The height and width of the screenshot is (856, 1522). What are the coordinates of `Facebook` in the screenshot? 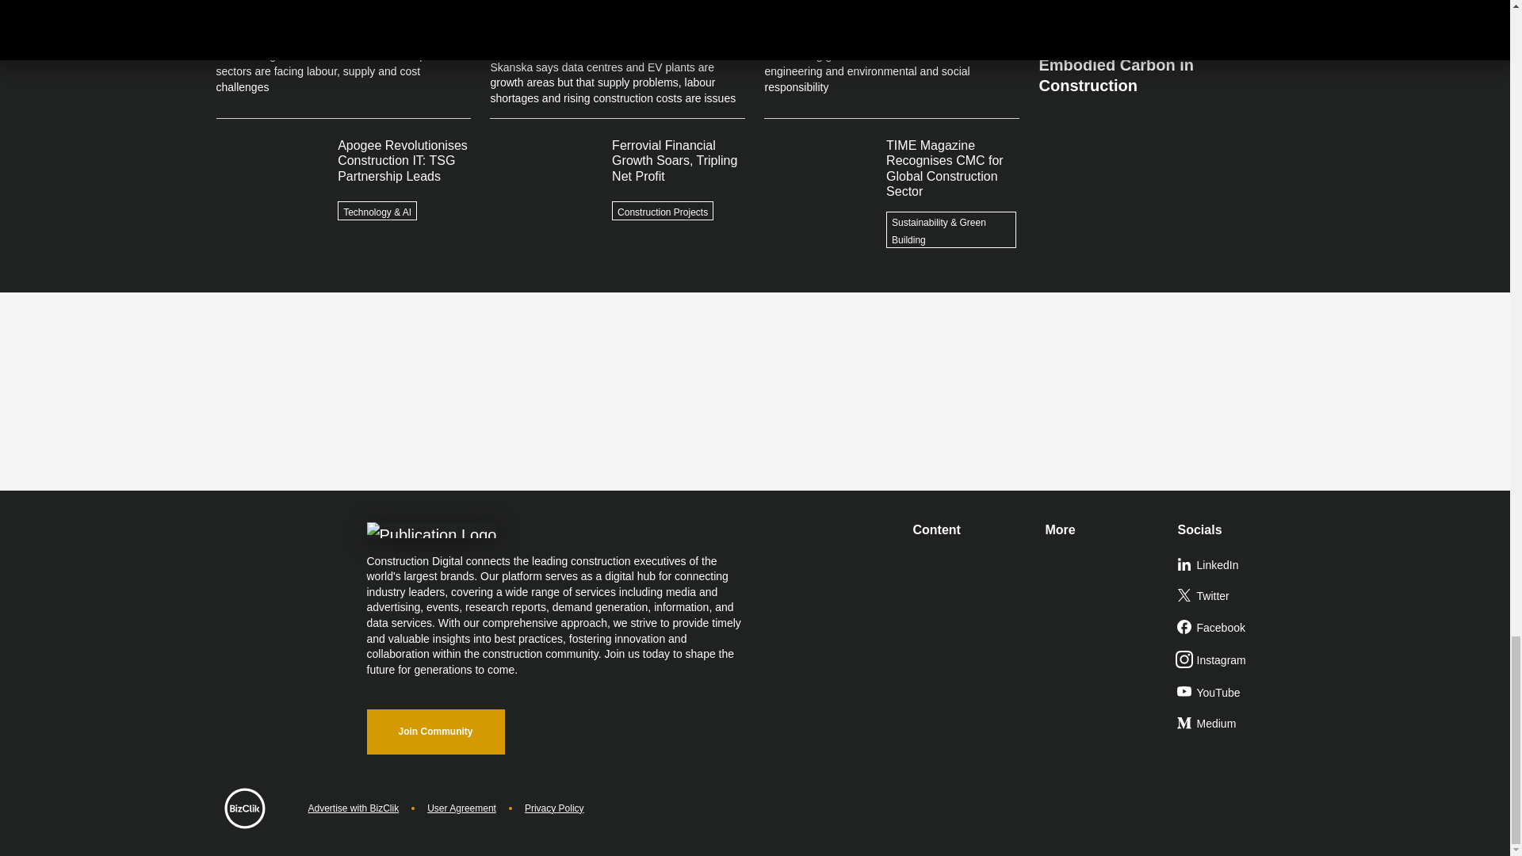 It's located at (1237, 629).